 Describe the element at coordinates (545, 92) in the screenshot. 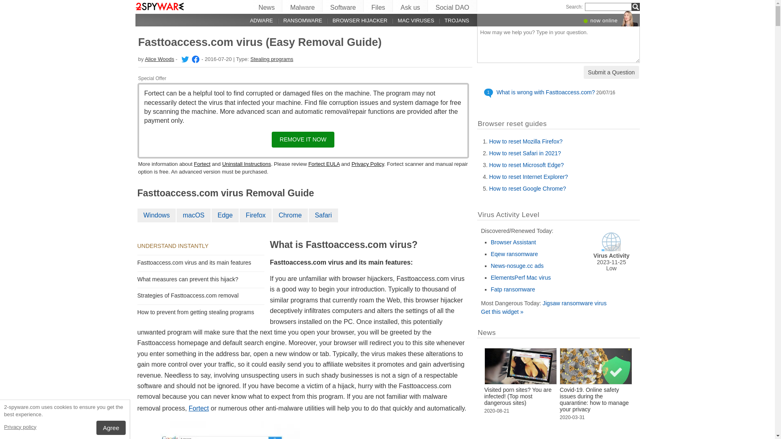

I see `What is wrong with Fasttoaccess.com?` at that location.